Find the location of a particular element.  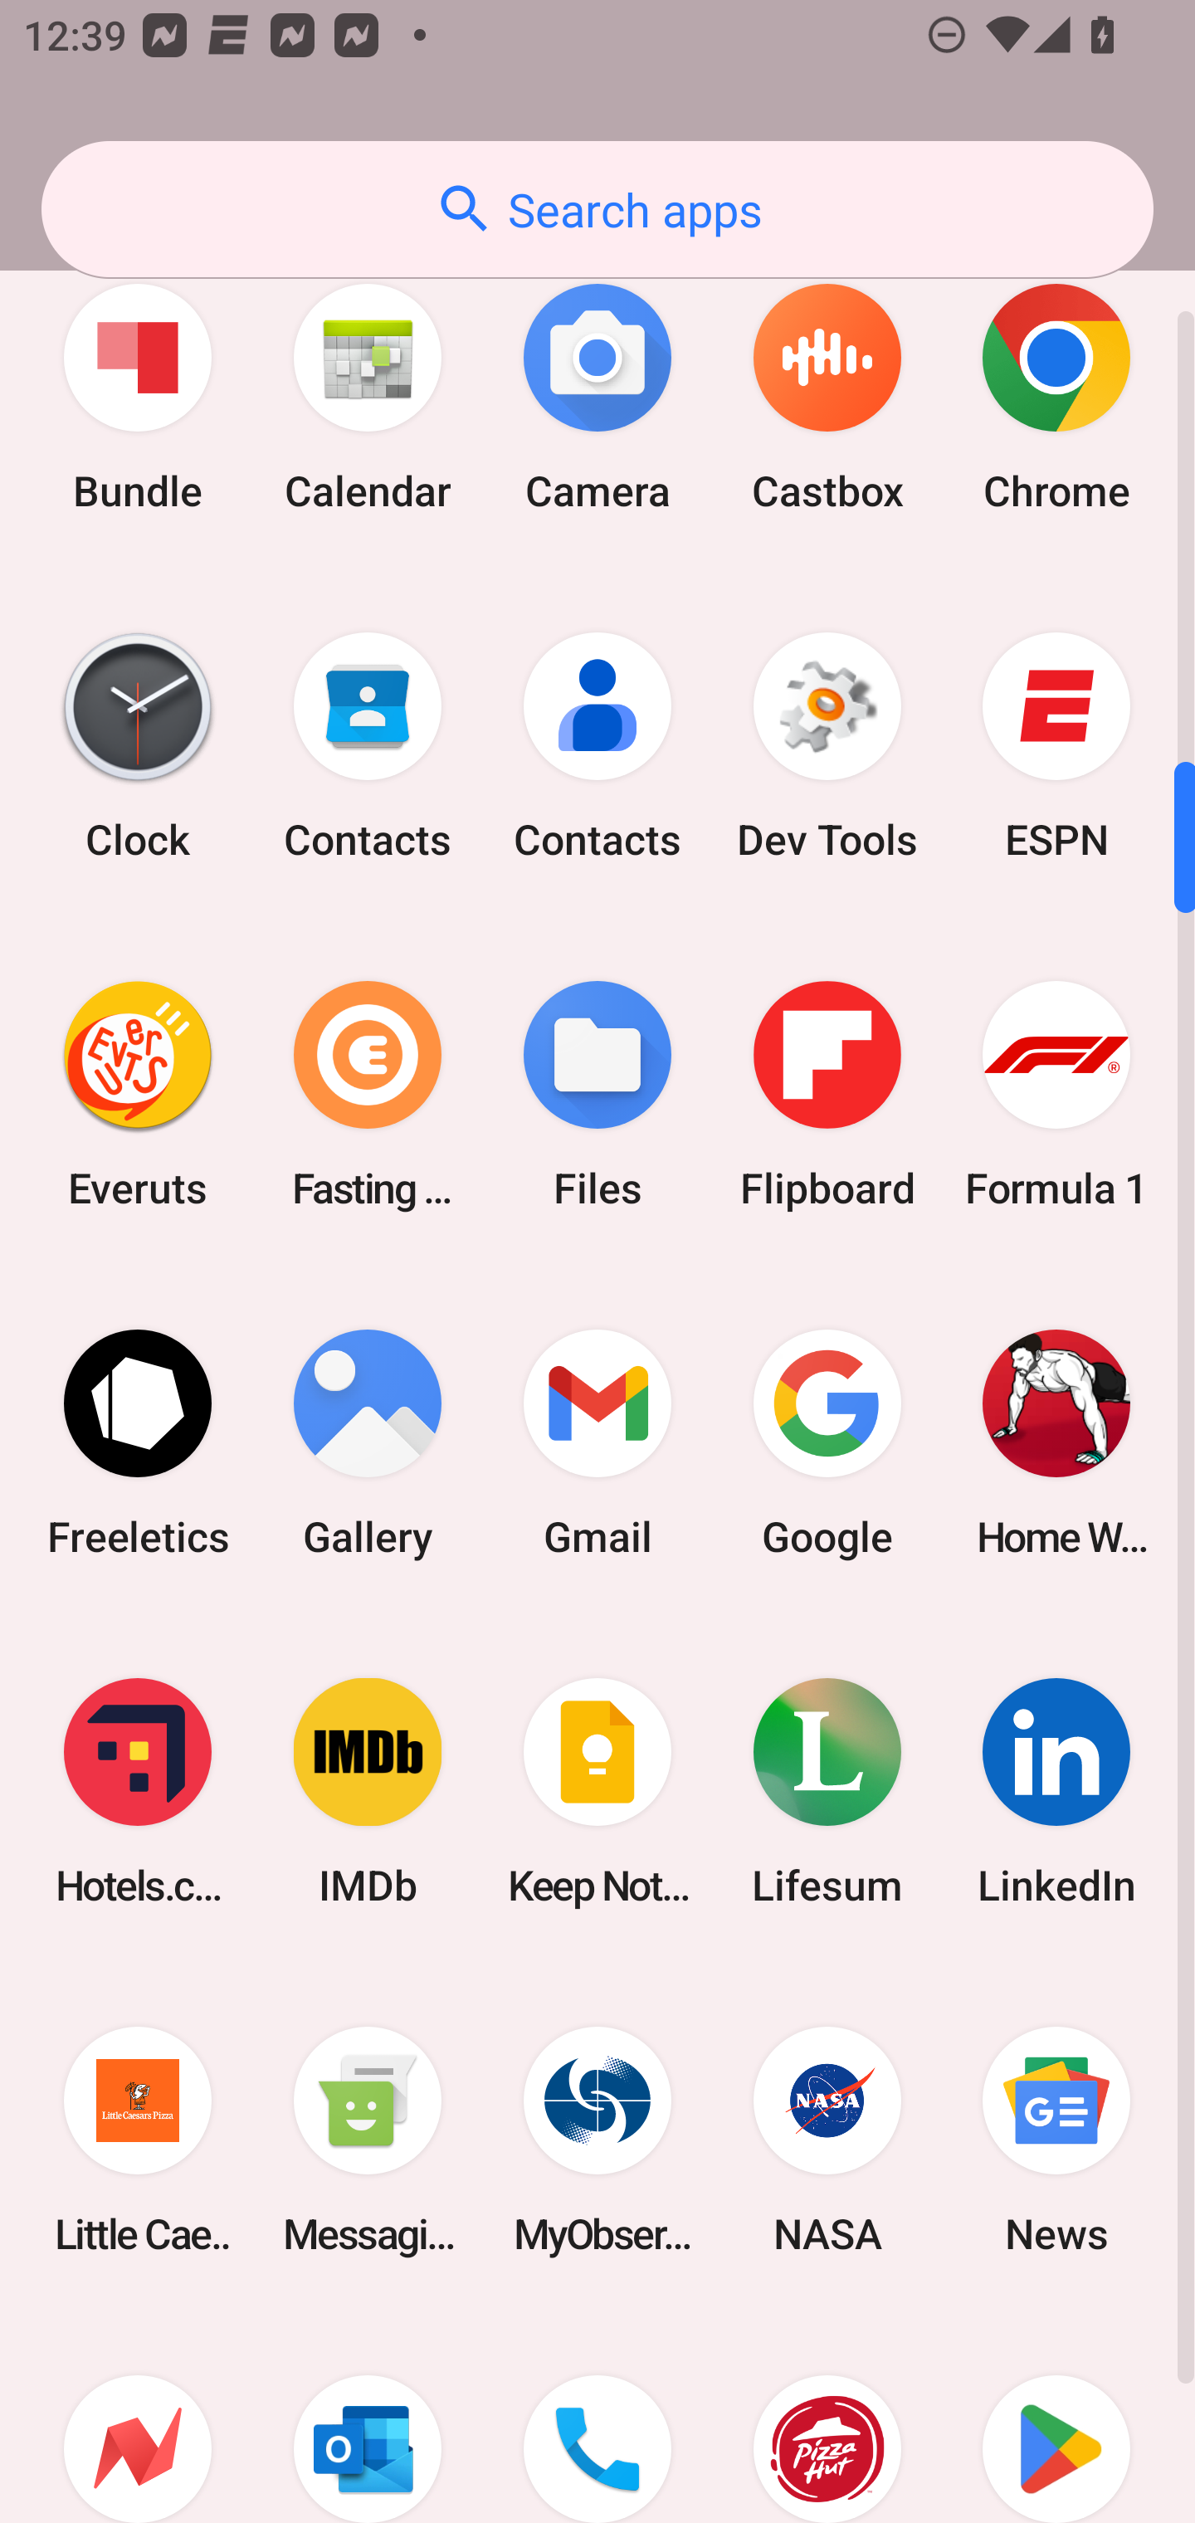

Messaging is located at coordinates (368, 2140).